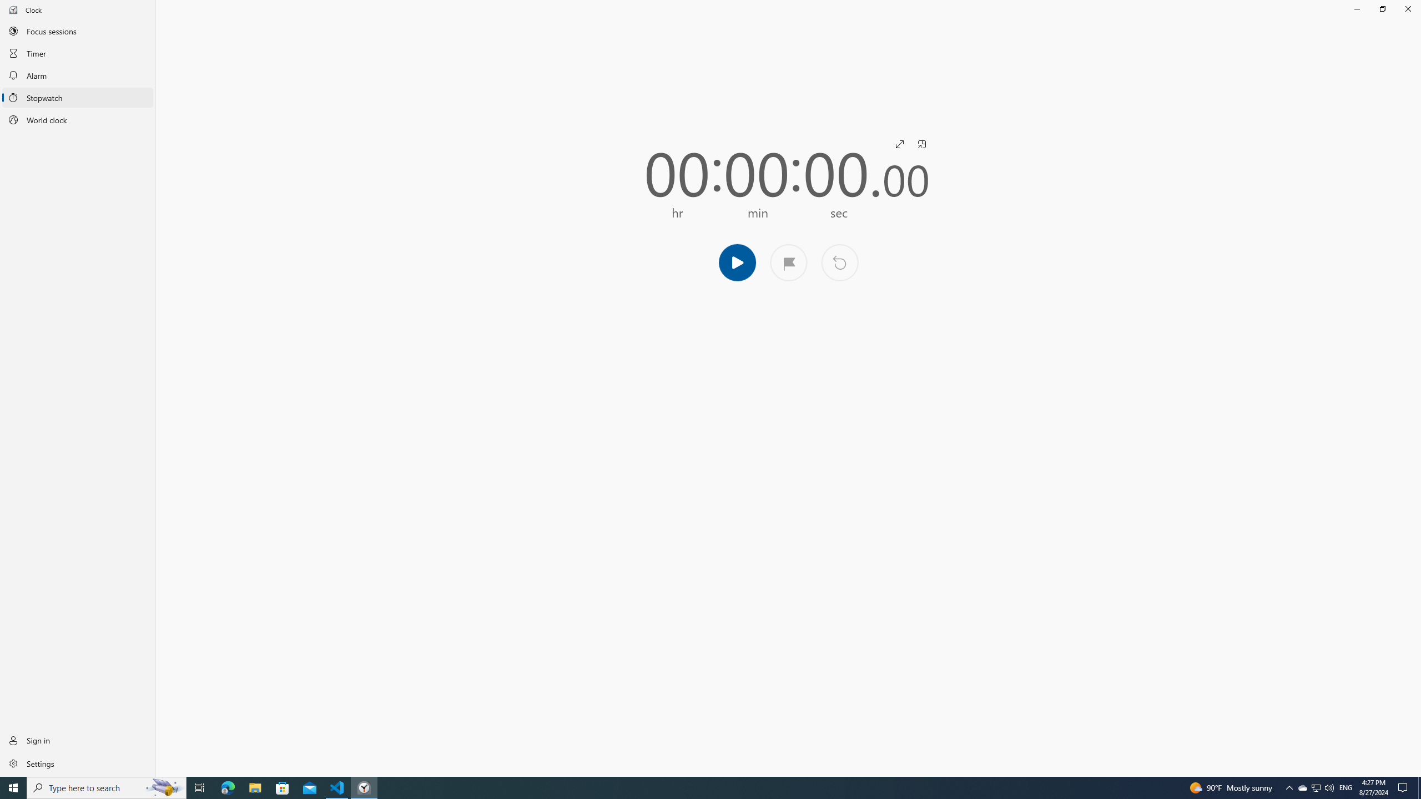 Image resolution: width=1421 pixels, height=799 pixels. Describe the element at coordinates (200, 788) in the screenshot. I see `Reset` at that location.